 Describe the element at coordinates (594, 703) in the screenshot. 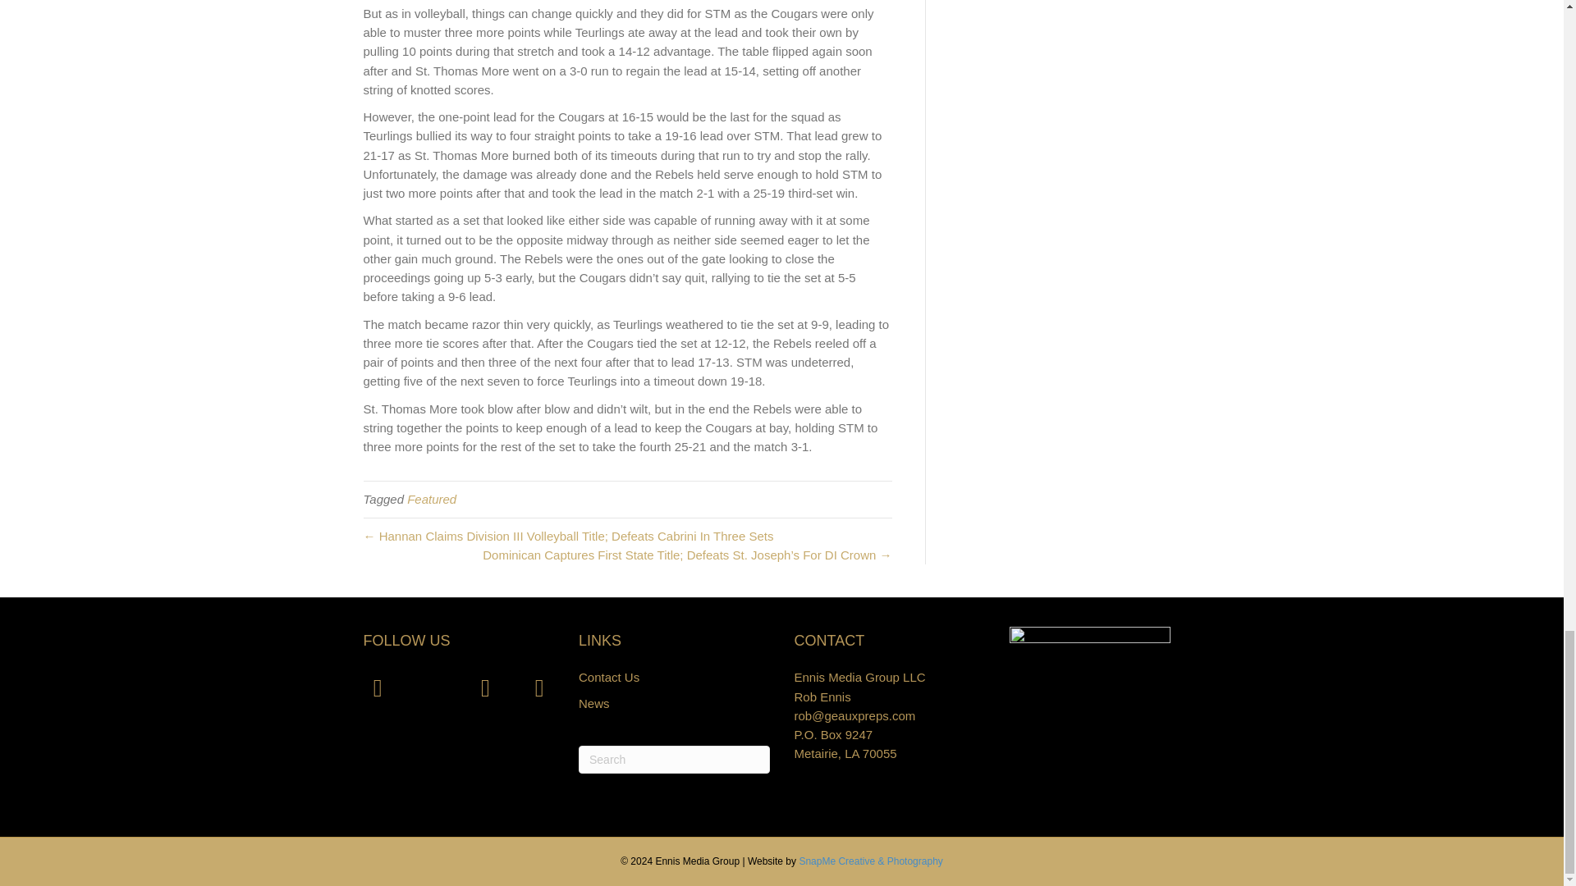

I see `News` at that location.